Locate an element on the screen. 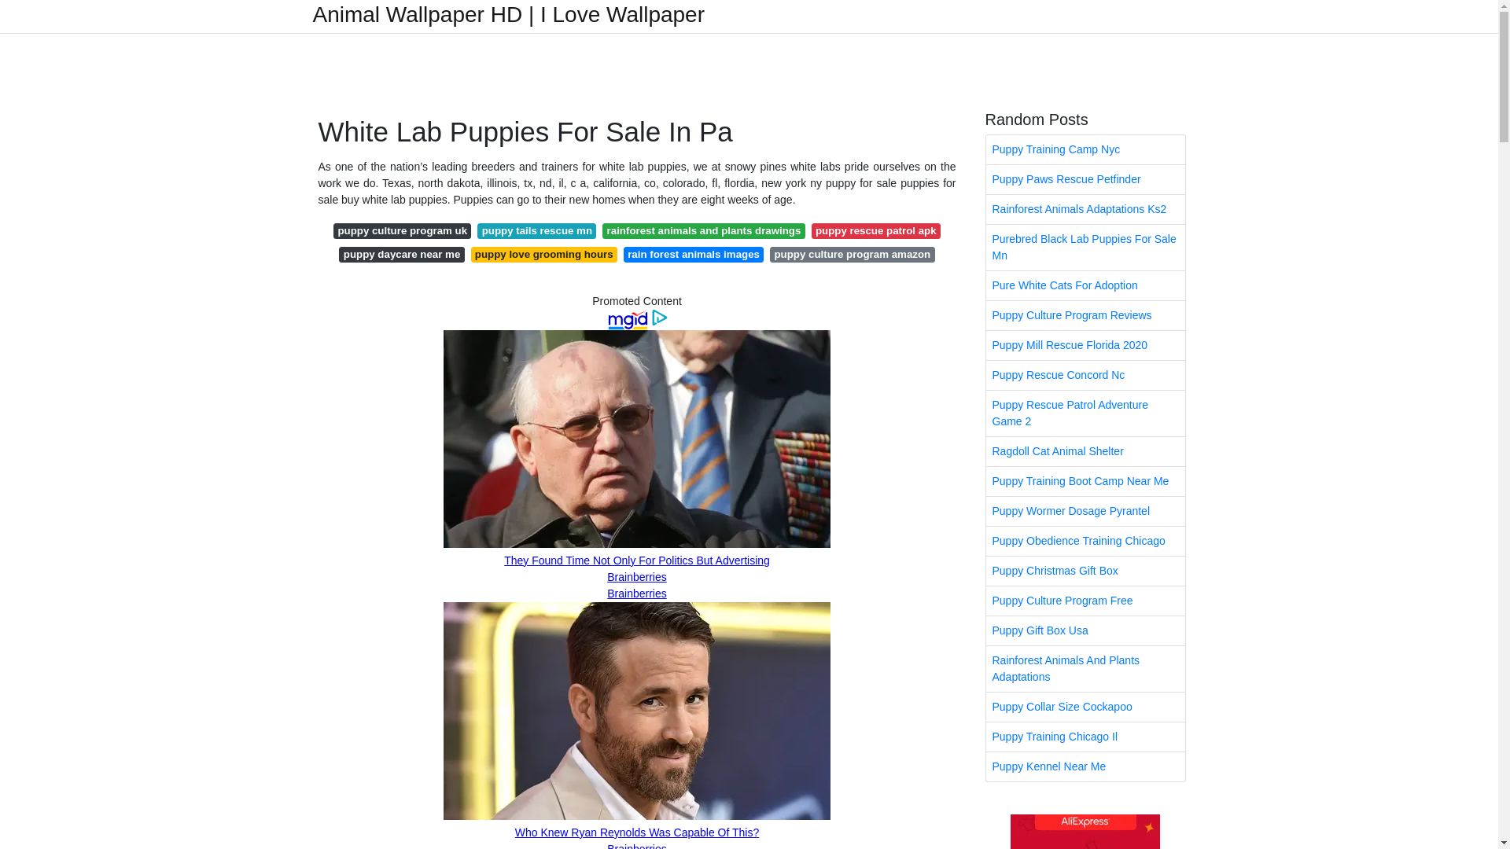 Image resolution: width=1510 pixels, height=849 pixels. Puppy Paws Rescue Petfinder is located at coordinates (1085, 179).